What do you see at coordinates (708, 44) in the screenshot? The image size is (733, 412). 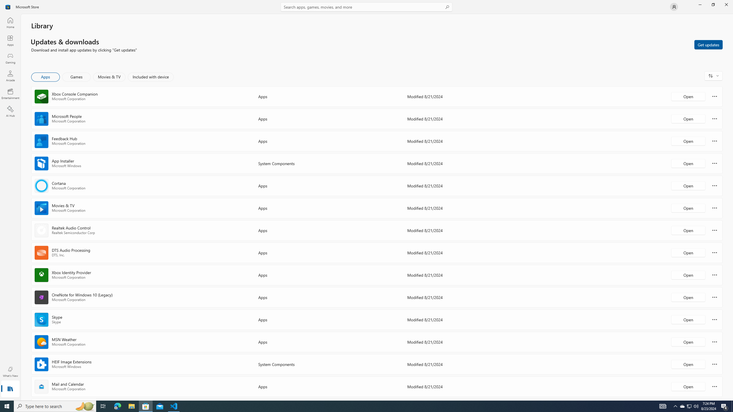 I see `Get updates` at bounding box center [708, 44].